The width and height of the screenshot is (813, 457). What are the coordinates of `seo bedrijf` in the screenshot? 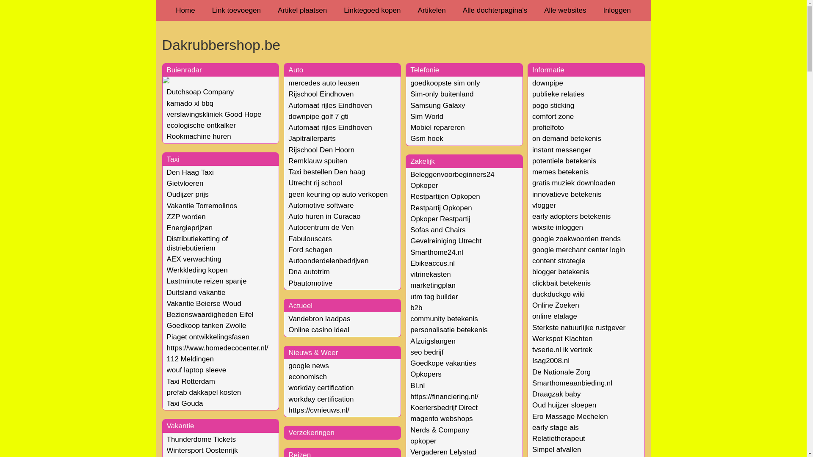 It's located at (427, 352).